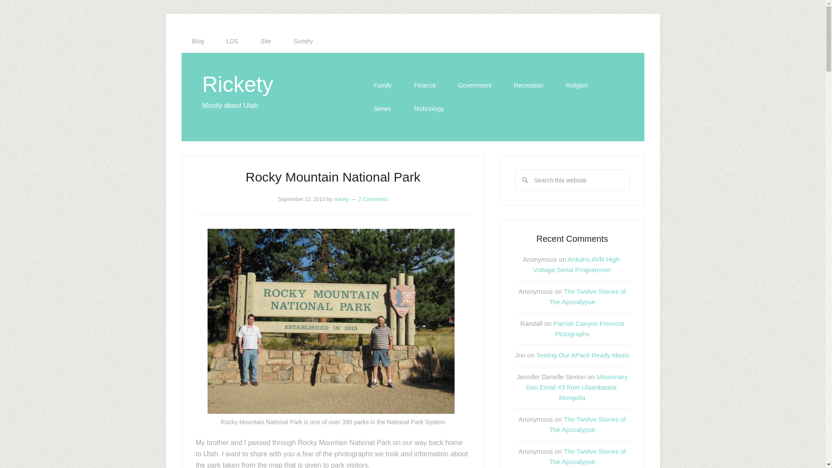  I want to click on Sundry, so click(303, 41).